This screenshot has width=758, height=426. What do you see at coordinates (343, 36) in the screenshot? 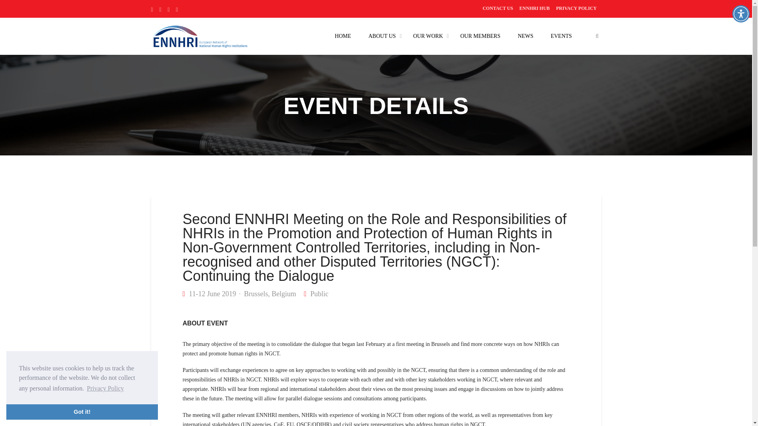
I see `HOME` at bounding box center [343, 36].